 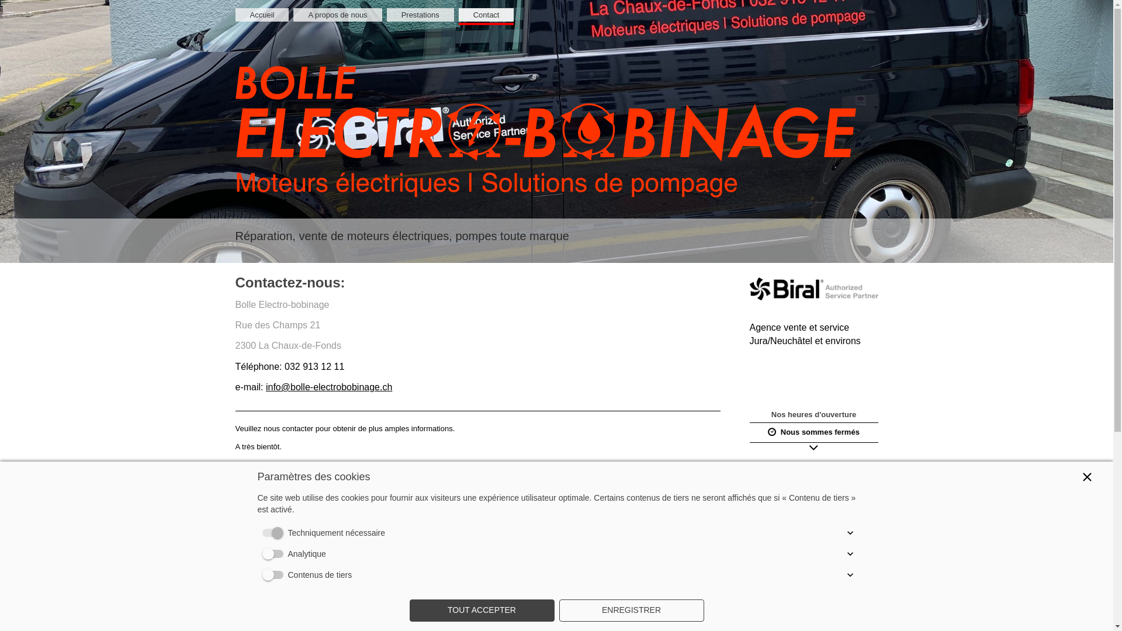 What do you see at coordinates (329, 387) in the screenshot?
I see `info@bolle-electrobobinage.ch` at bounding box center [329, 387].